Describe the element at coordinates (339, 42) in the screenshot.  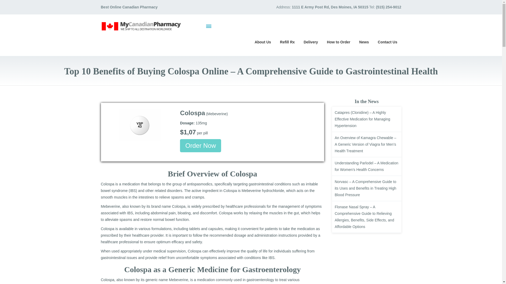
I see `How to Order` at that location.